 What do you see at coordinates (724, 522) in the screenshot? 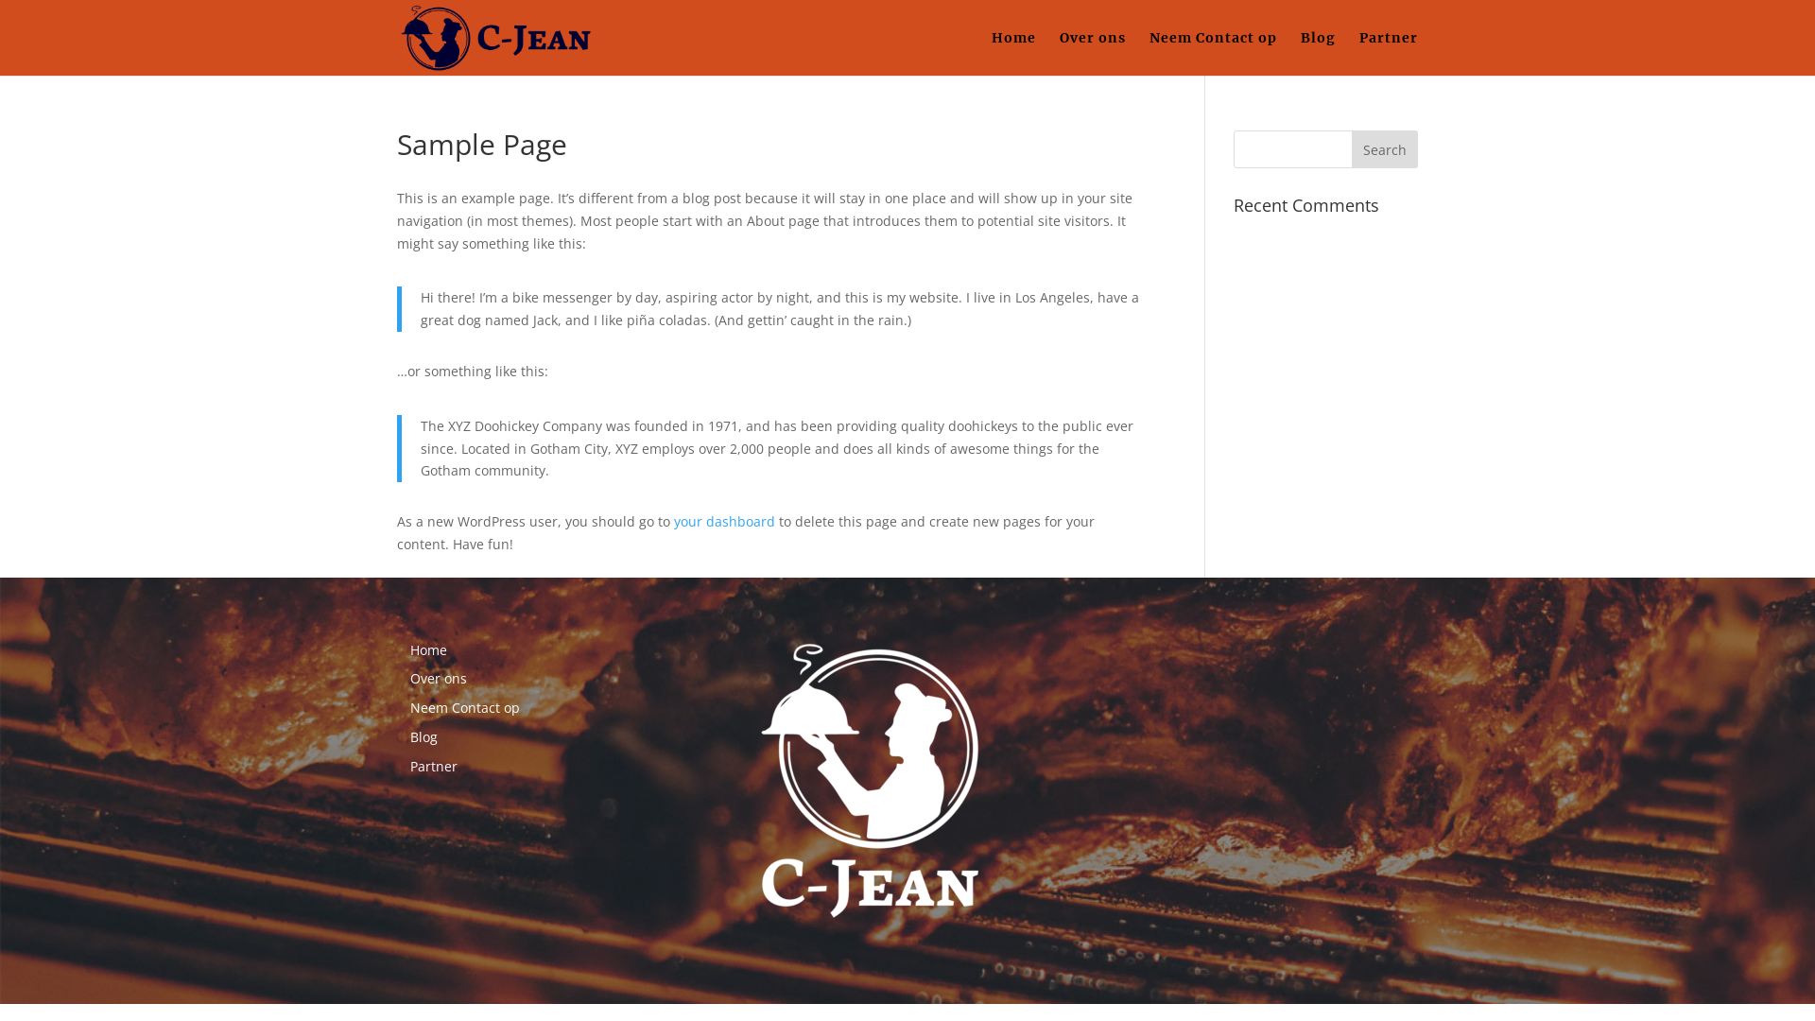
I see `your dashboard` at bounding box center [724, 522].